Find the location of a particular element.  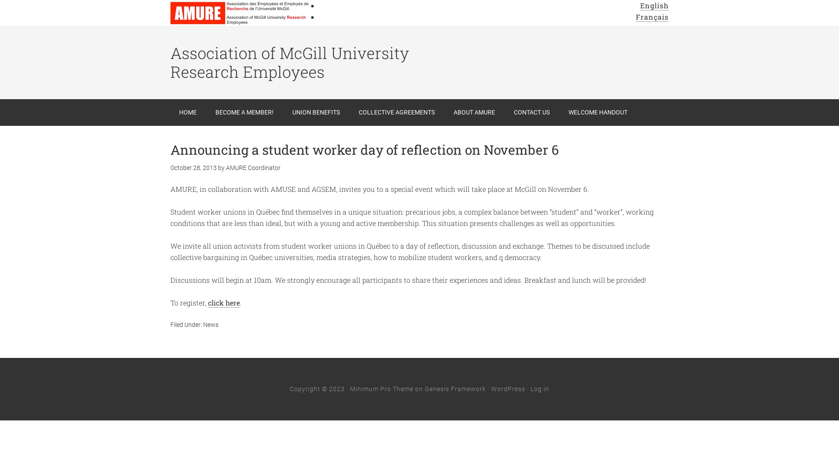

click here is located at coordinates (224, 303).